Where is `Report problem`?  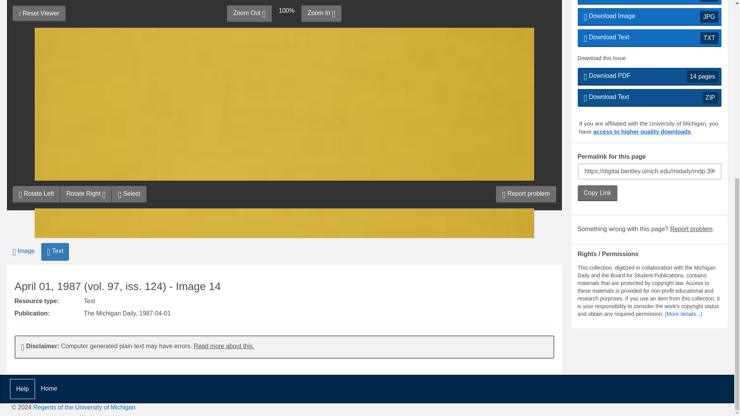
Report problem is located at coordinates (691, 49).